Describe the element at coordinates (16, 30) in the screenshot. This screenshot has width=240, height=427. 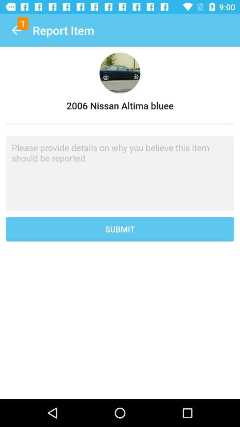
I see `turn on the icon next to report item icon` at that location.